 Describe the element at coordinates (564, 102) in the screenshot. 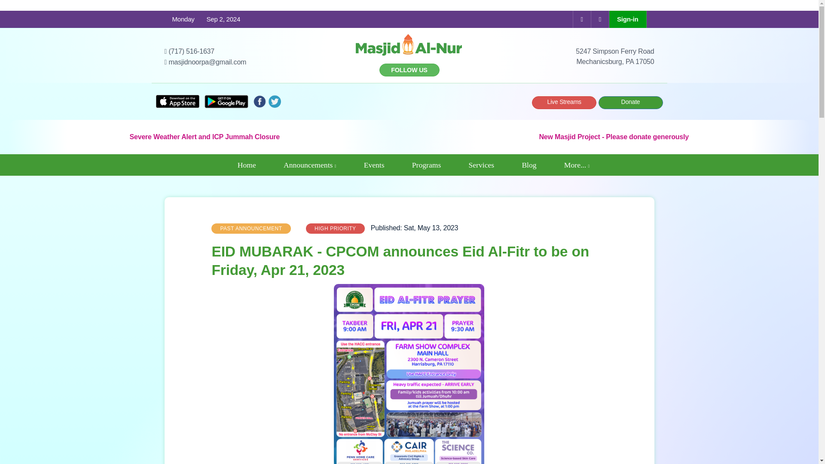

I see `Live Streams` at that location.